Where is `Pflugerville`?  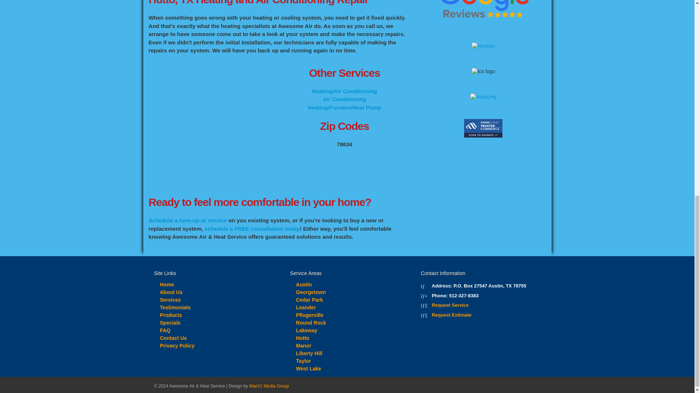 Pflugerville is located at coordinates (310, 315).